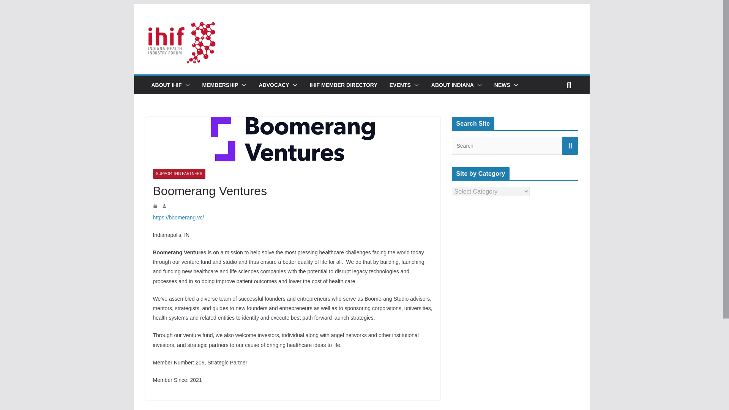  I want to click on NEWS, so click(502, 85).